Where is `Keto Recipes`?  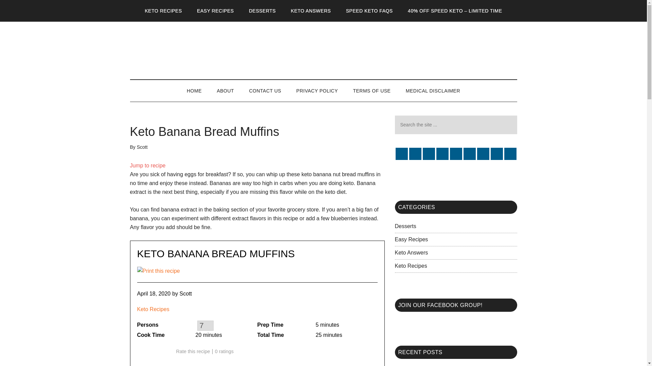 Keto Recipes is located at coordinates (156, 309).